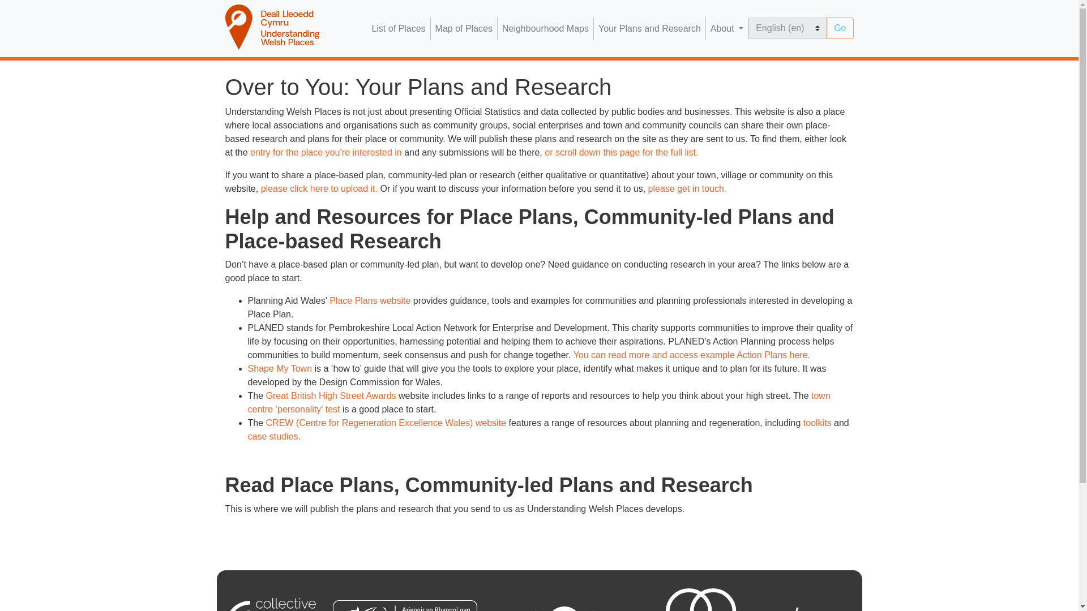  Describe the element at coordinates (319, 189) in the screenshot. I see `please click here to upload it.` at that location.